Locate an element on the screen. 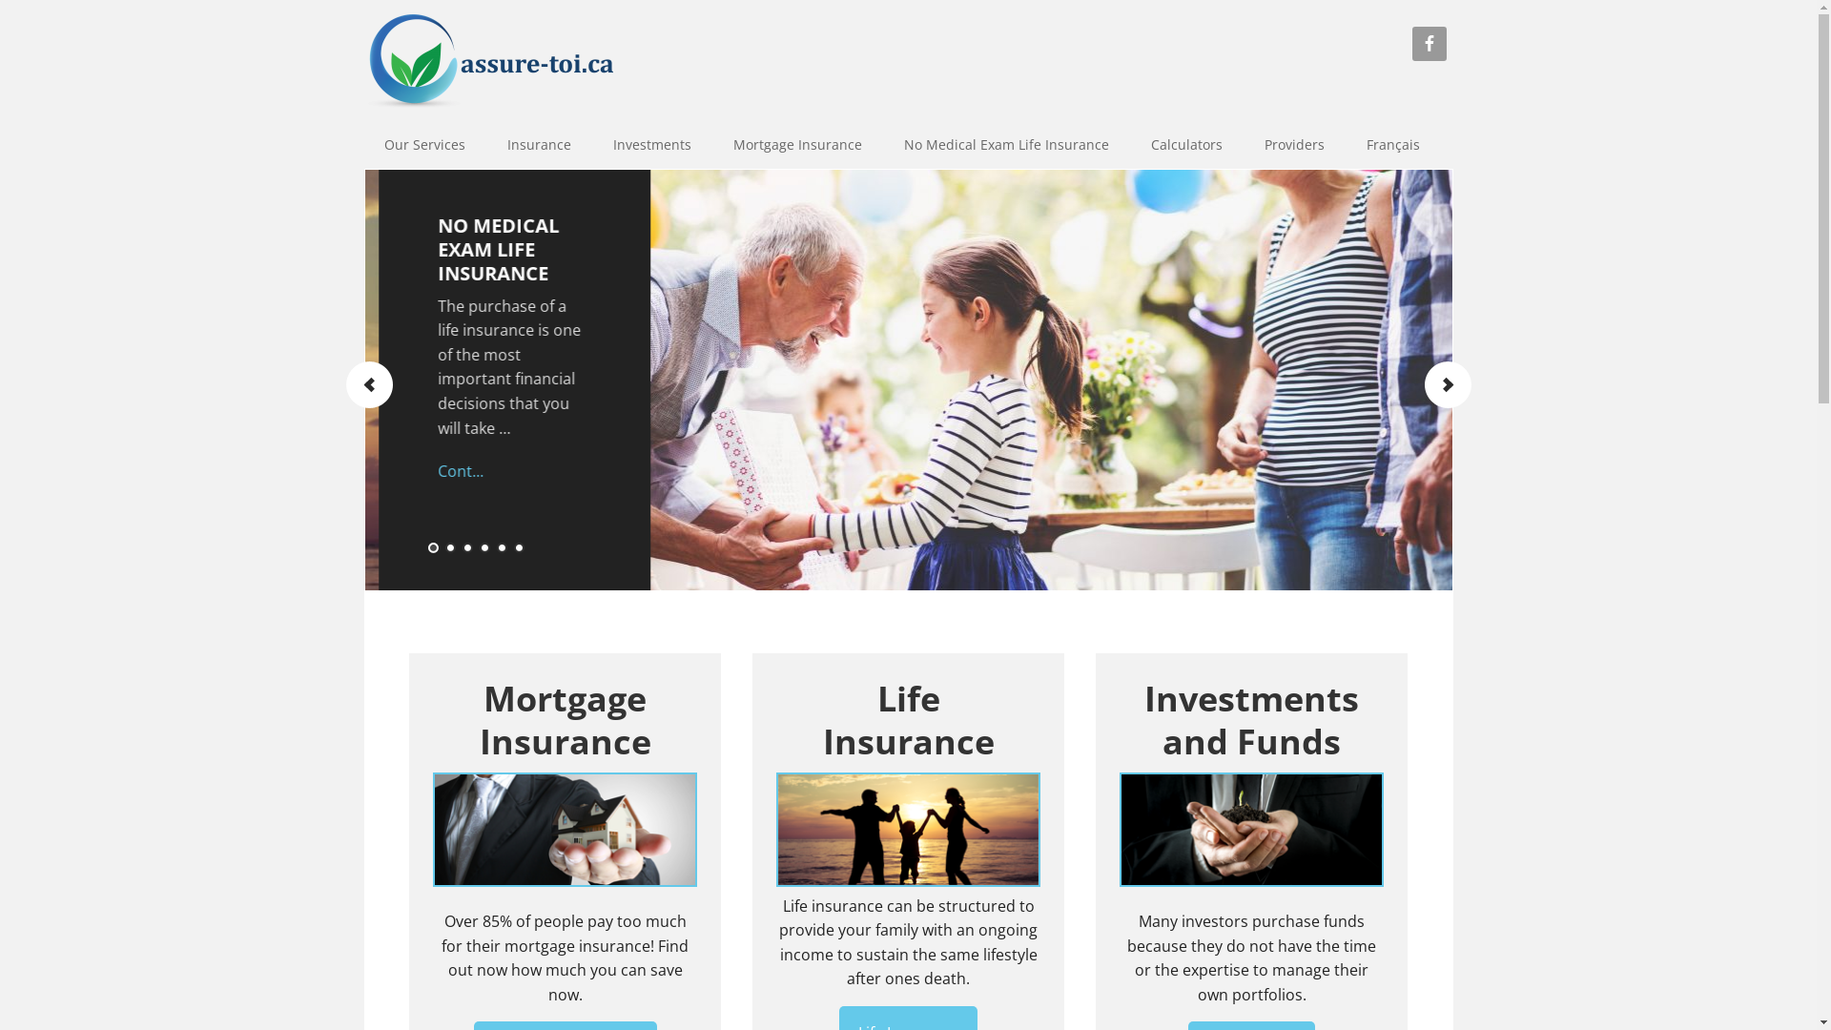 The image size is (1831, 1030). 6 is located at coordinates (519, 549).